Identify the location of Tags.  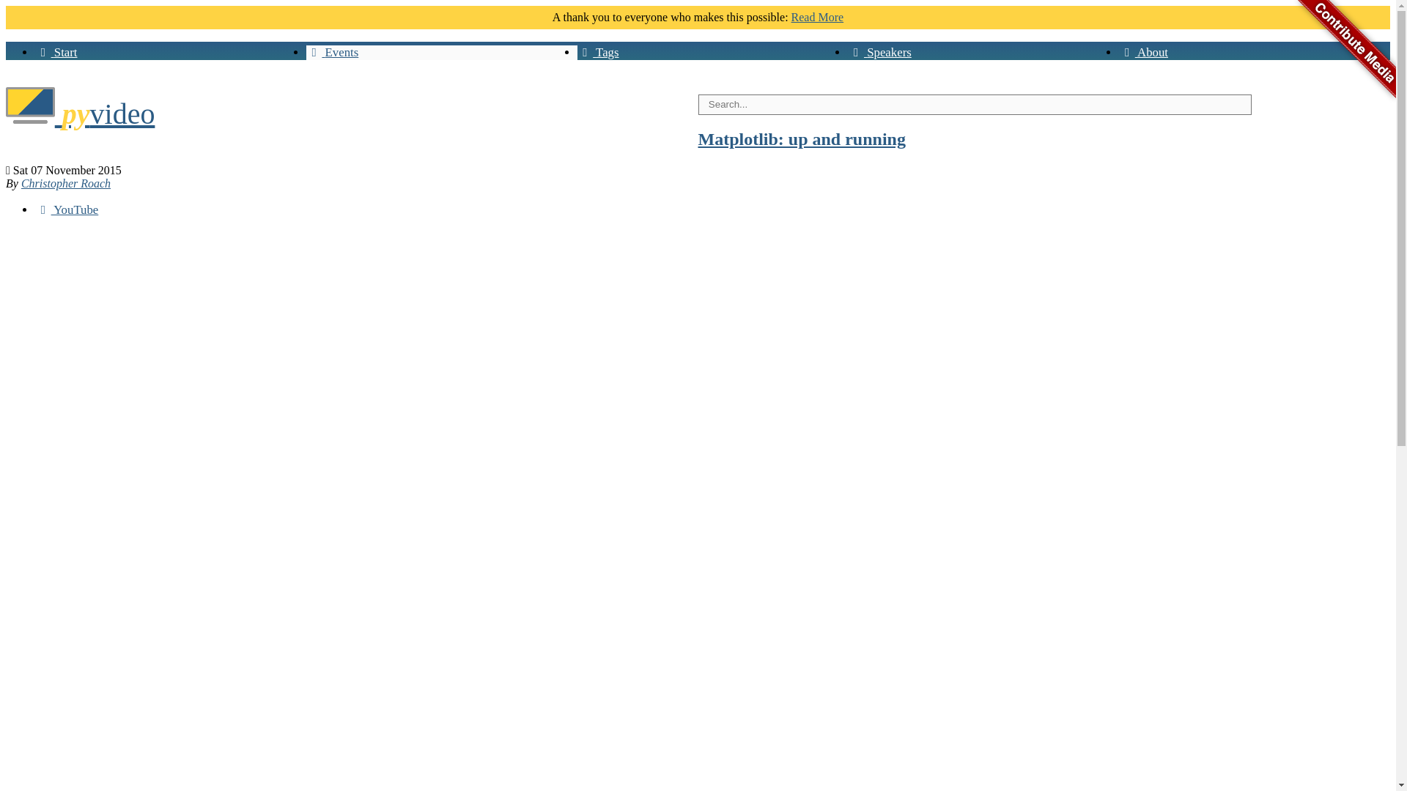
(598, 52).